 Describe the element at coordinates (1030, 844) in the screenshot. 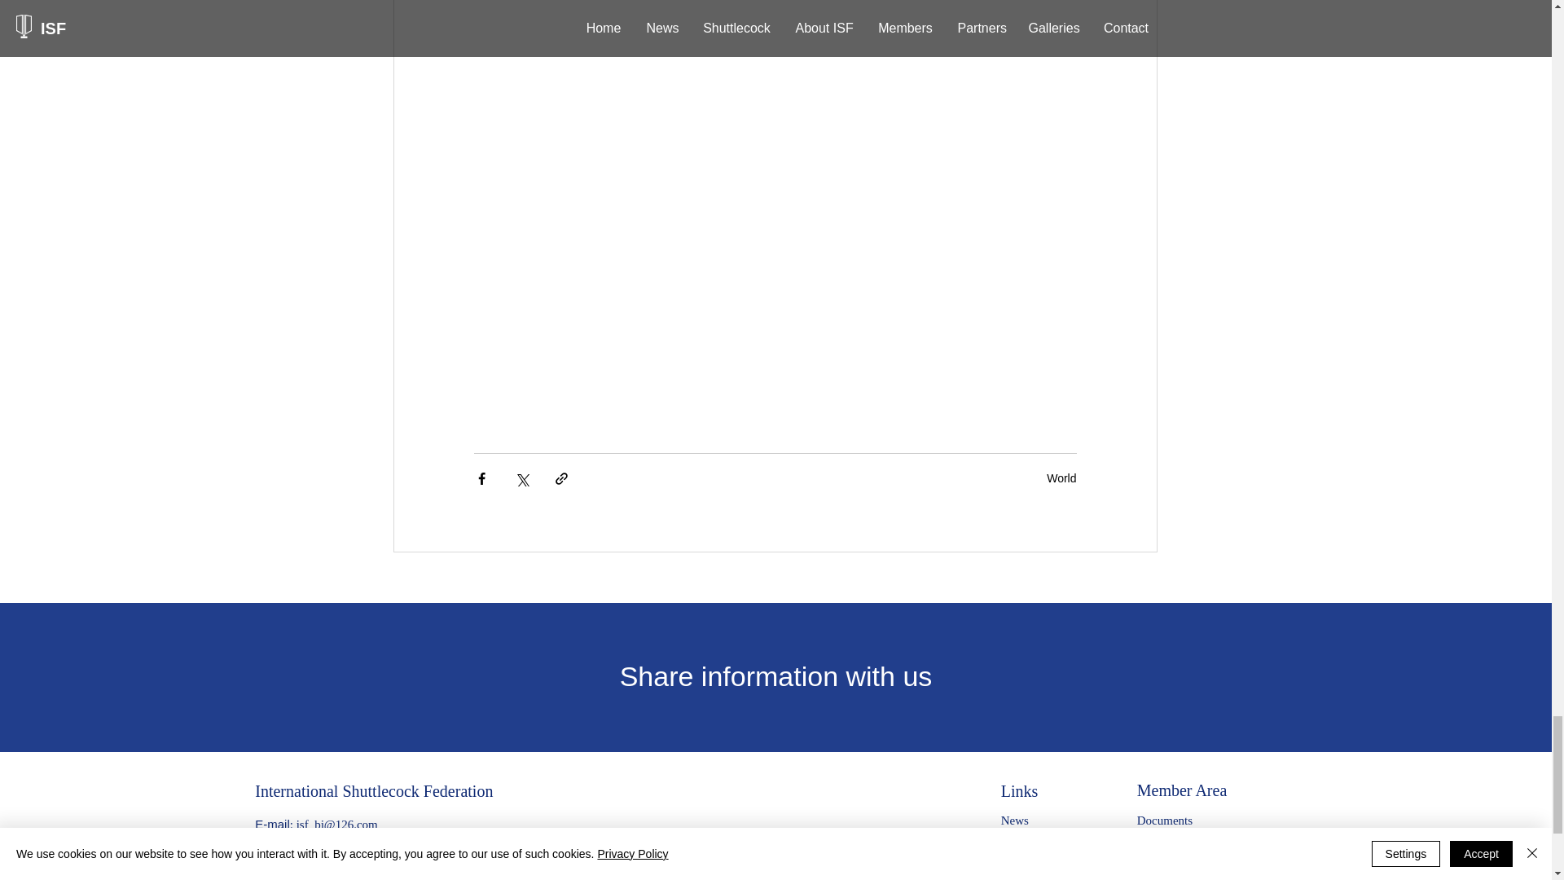

I see `Shuttlecock` at that location.